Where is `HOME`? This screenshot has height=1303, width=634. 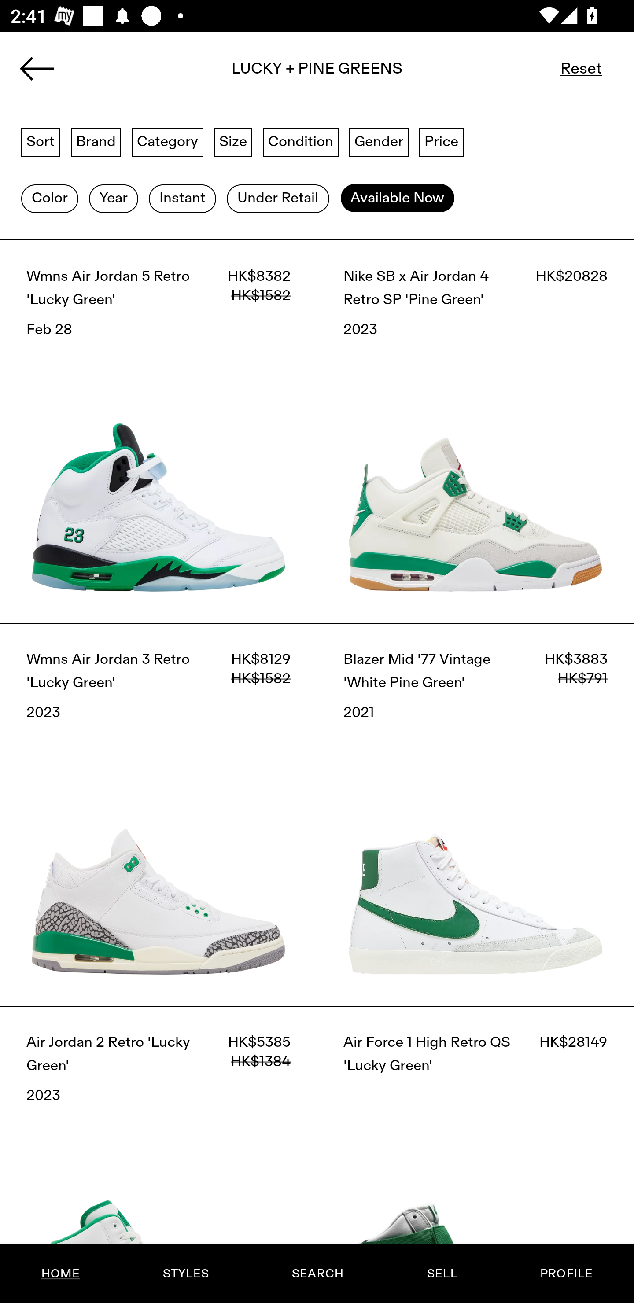
HOME is located at coordinates (61, 1274).